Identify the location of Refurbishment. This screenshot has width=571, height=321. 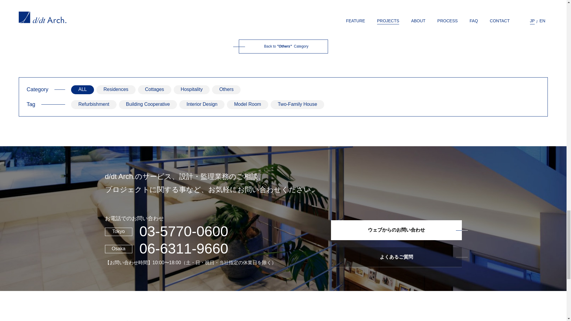
(93, 104).